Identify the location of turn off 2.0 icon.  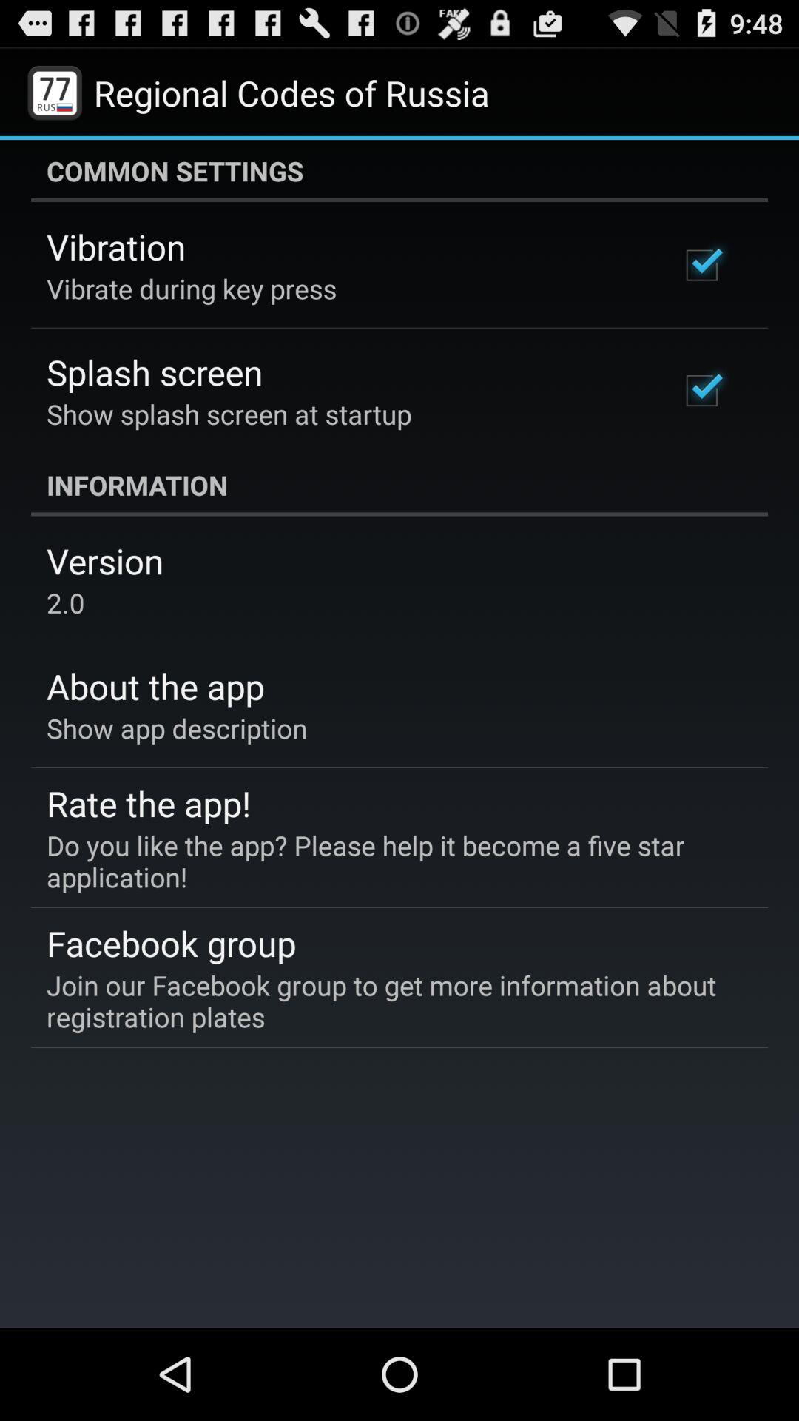
(65, 602).